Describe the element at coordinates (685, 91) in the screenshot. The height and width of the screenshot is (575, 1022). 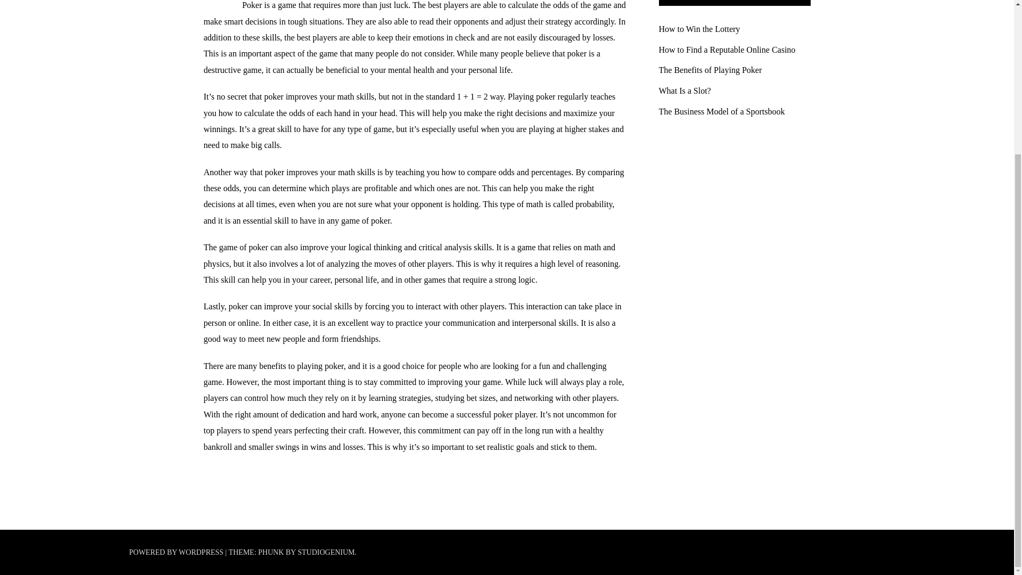
I see `What Is a Slot?` at that location.